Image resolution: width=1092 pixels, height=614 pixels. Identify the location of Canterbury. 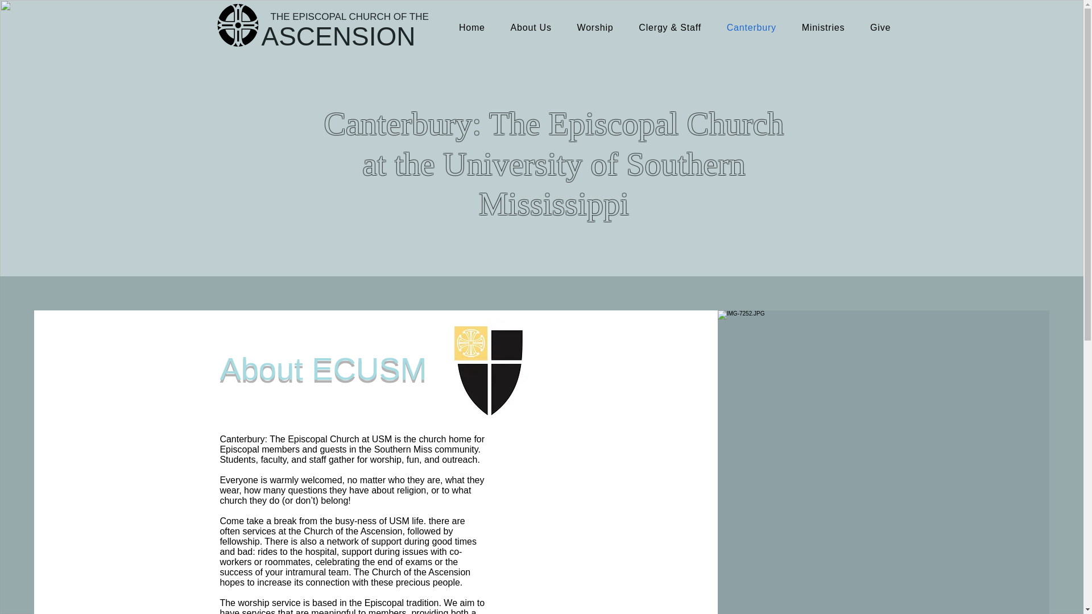
(751, 27).